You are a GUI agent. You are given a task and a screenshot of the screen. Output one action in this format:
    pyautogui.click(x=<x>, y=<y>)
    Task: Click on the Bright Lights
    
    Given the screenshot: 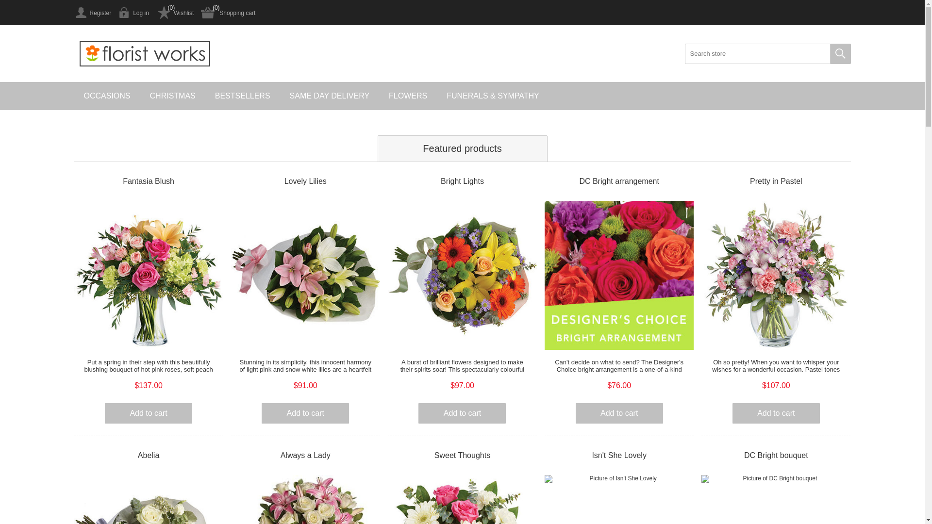 What is the action you would take?
    pyautogui.click(x=462, y=181)
    